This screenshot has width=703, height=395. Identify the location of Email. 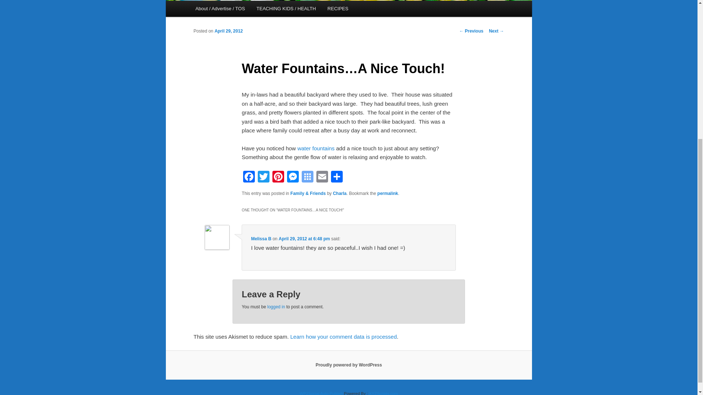
(322, 177).